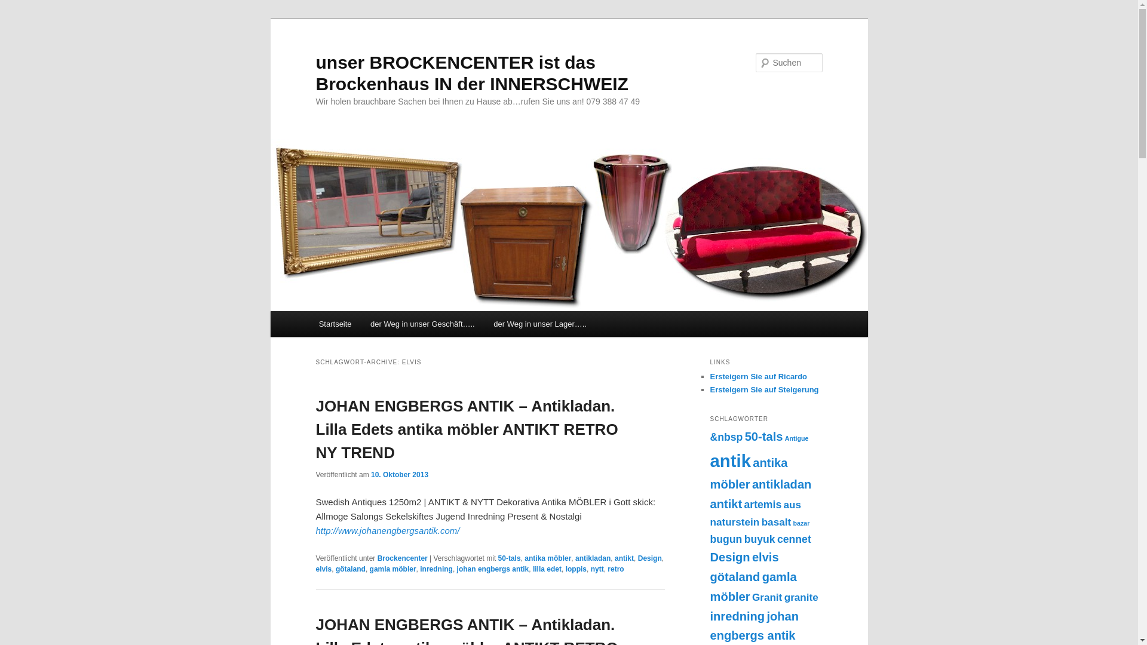  I want to click on inredning, so click(436, 569).